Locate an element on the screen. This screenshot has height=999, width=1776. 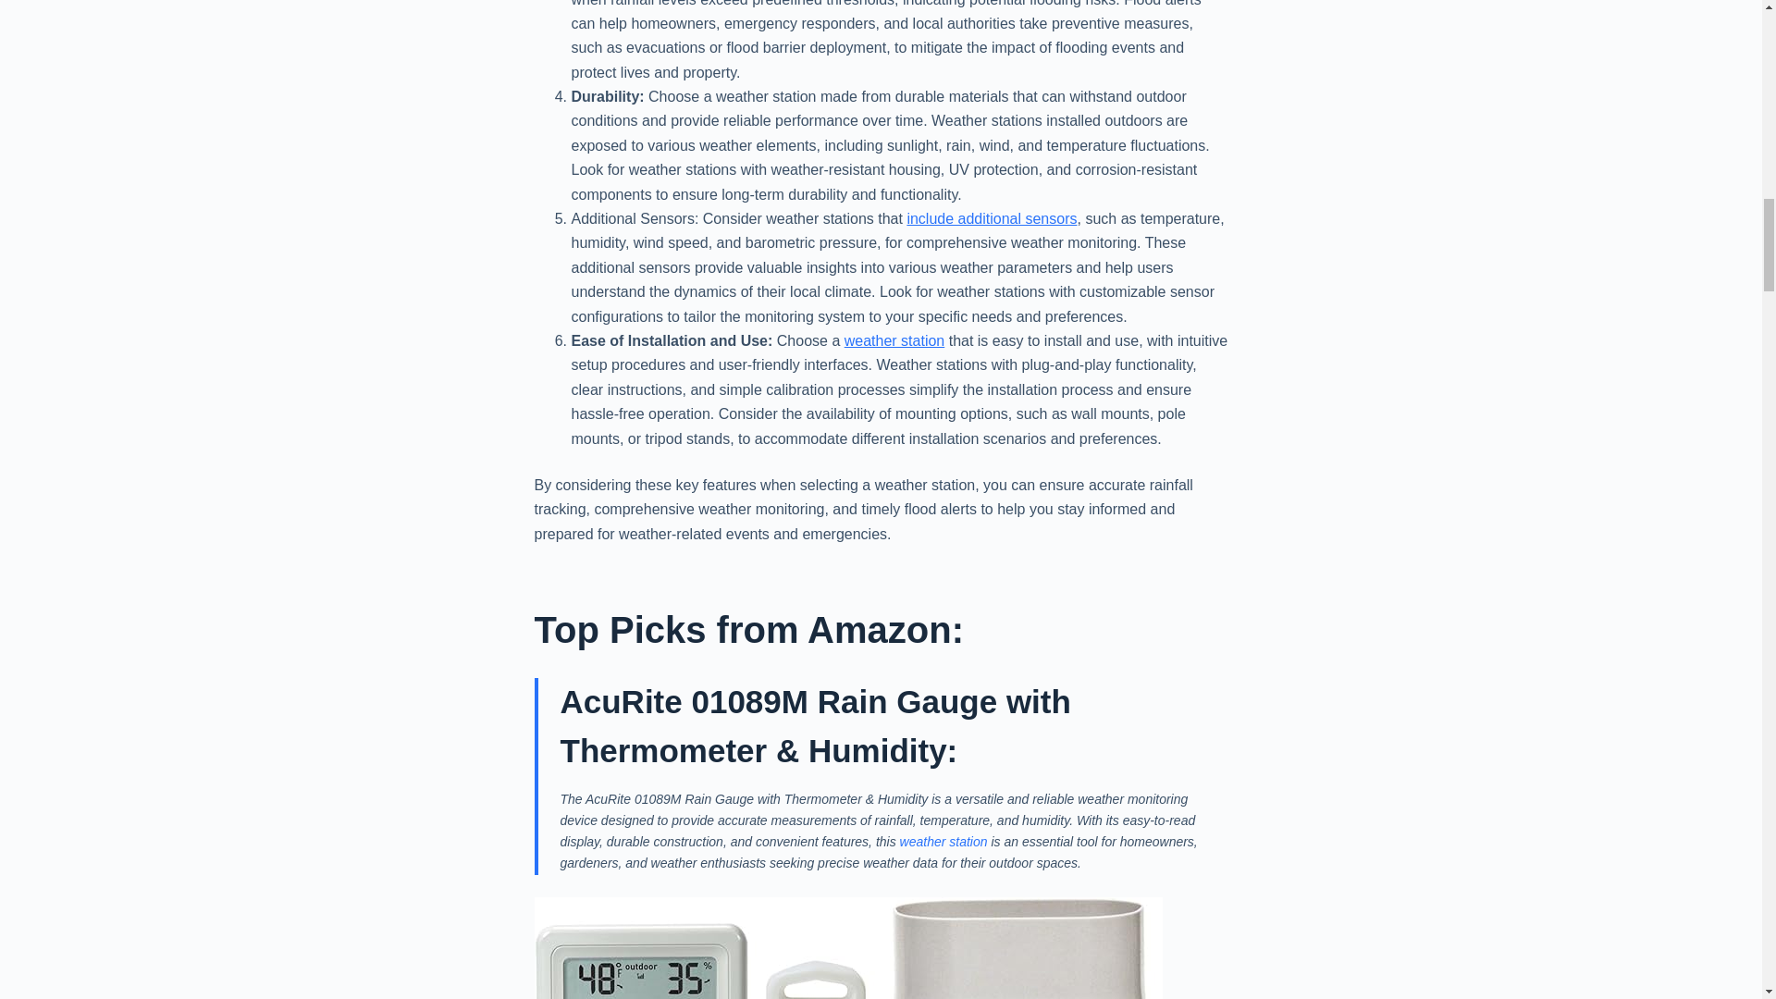
weather station is located at coordinates (943, 842).